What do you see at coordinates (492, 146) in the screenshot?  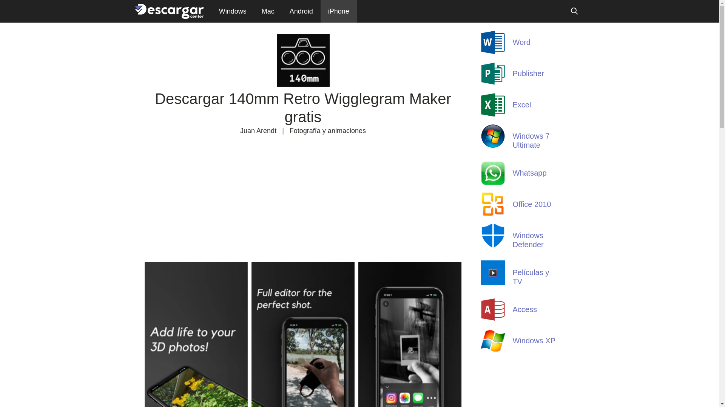 I see `Windows 7 Ultimate` at bounding box center [492, 146].